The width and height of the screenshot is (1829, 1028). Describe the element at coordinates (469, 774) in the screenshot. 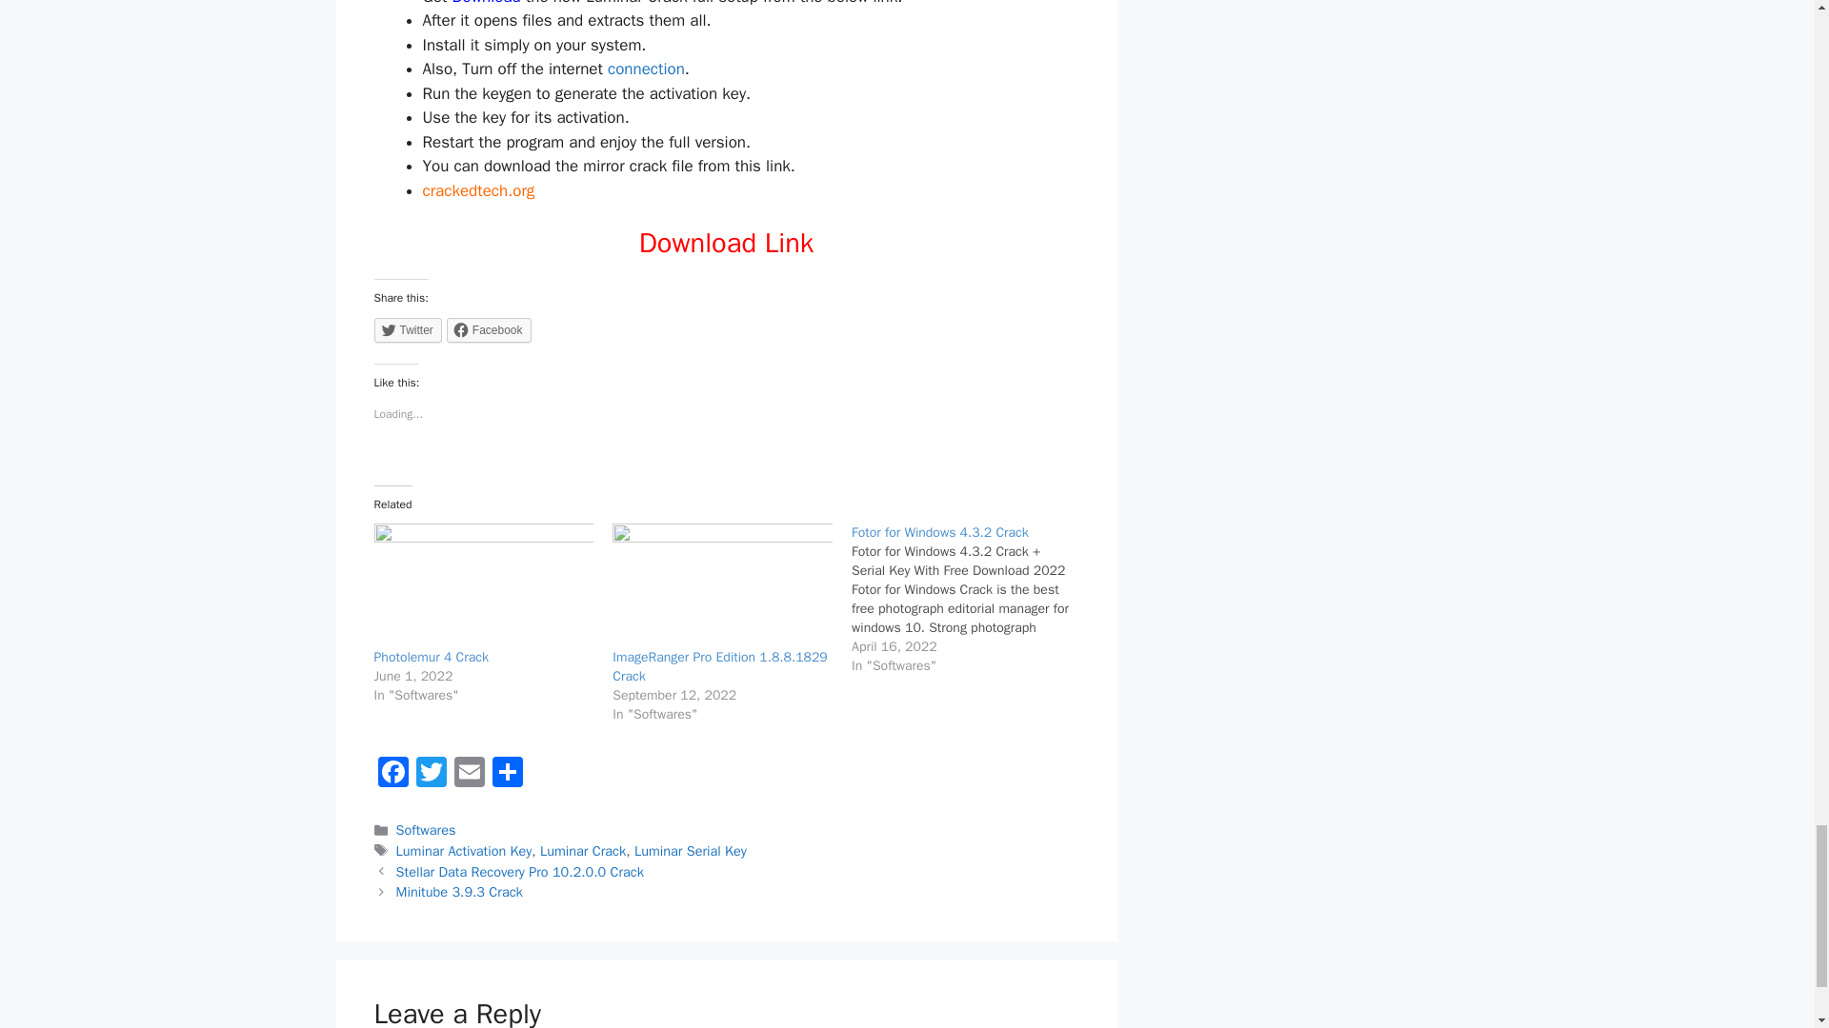

I see `Email` at that location.